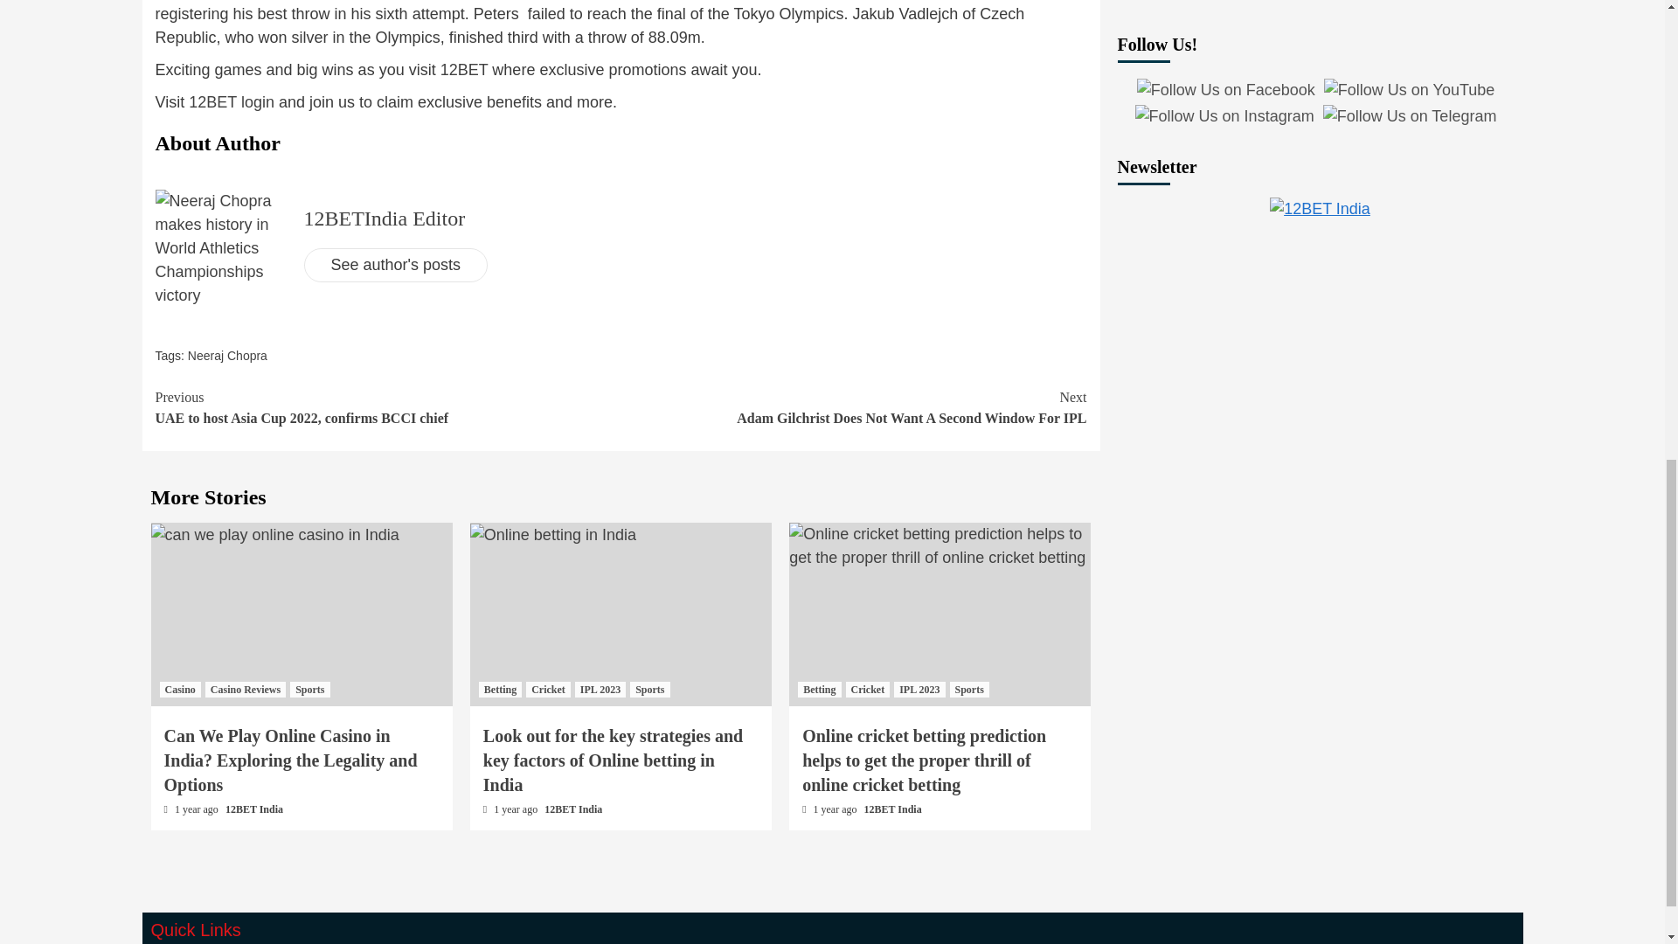  I want to click on Casino Reviews, so click(245, 689).